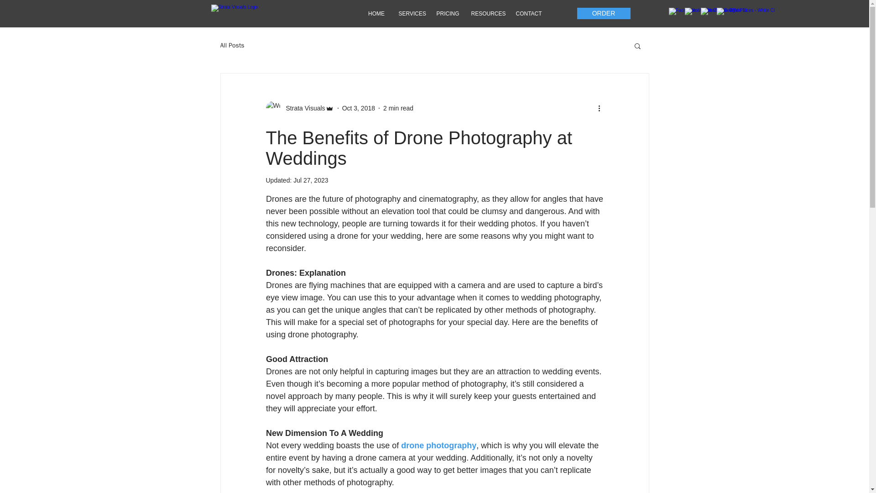 Image resolution: width=876 pixels, height=493 pixels. Describe the element at coordinates (398, 108) in the screenshot. I see `2 min read` at that location.